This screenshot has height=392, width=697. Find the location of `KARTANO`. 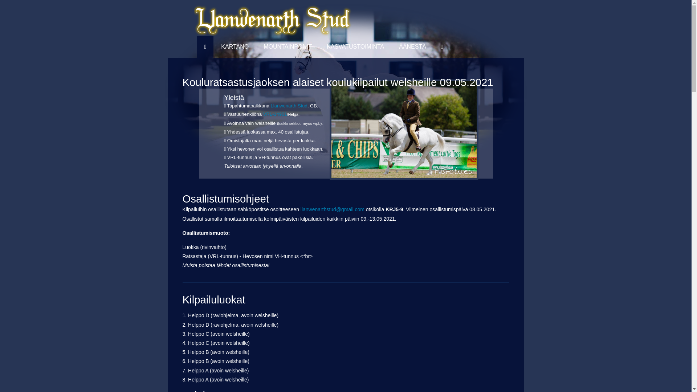

KARTANO is located at coordinates (235, 47).